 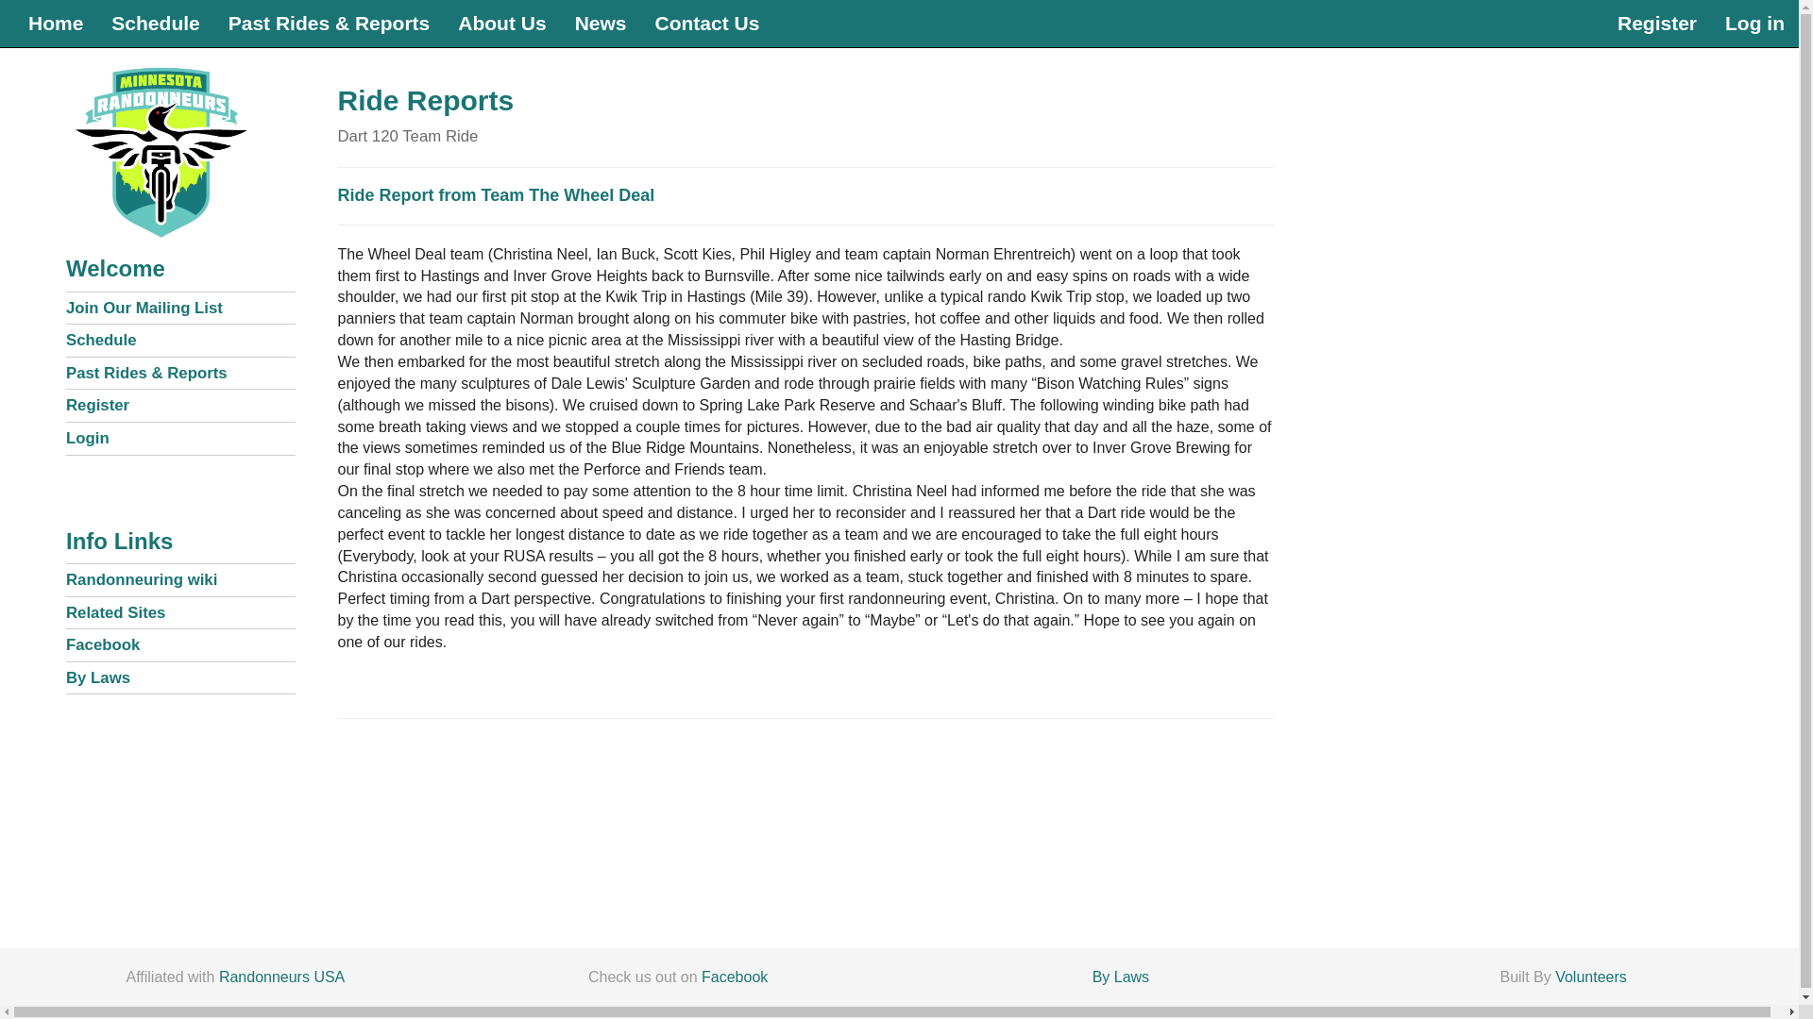 I want to click on Home, so click(x=56, y=23).